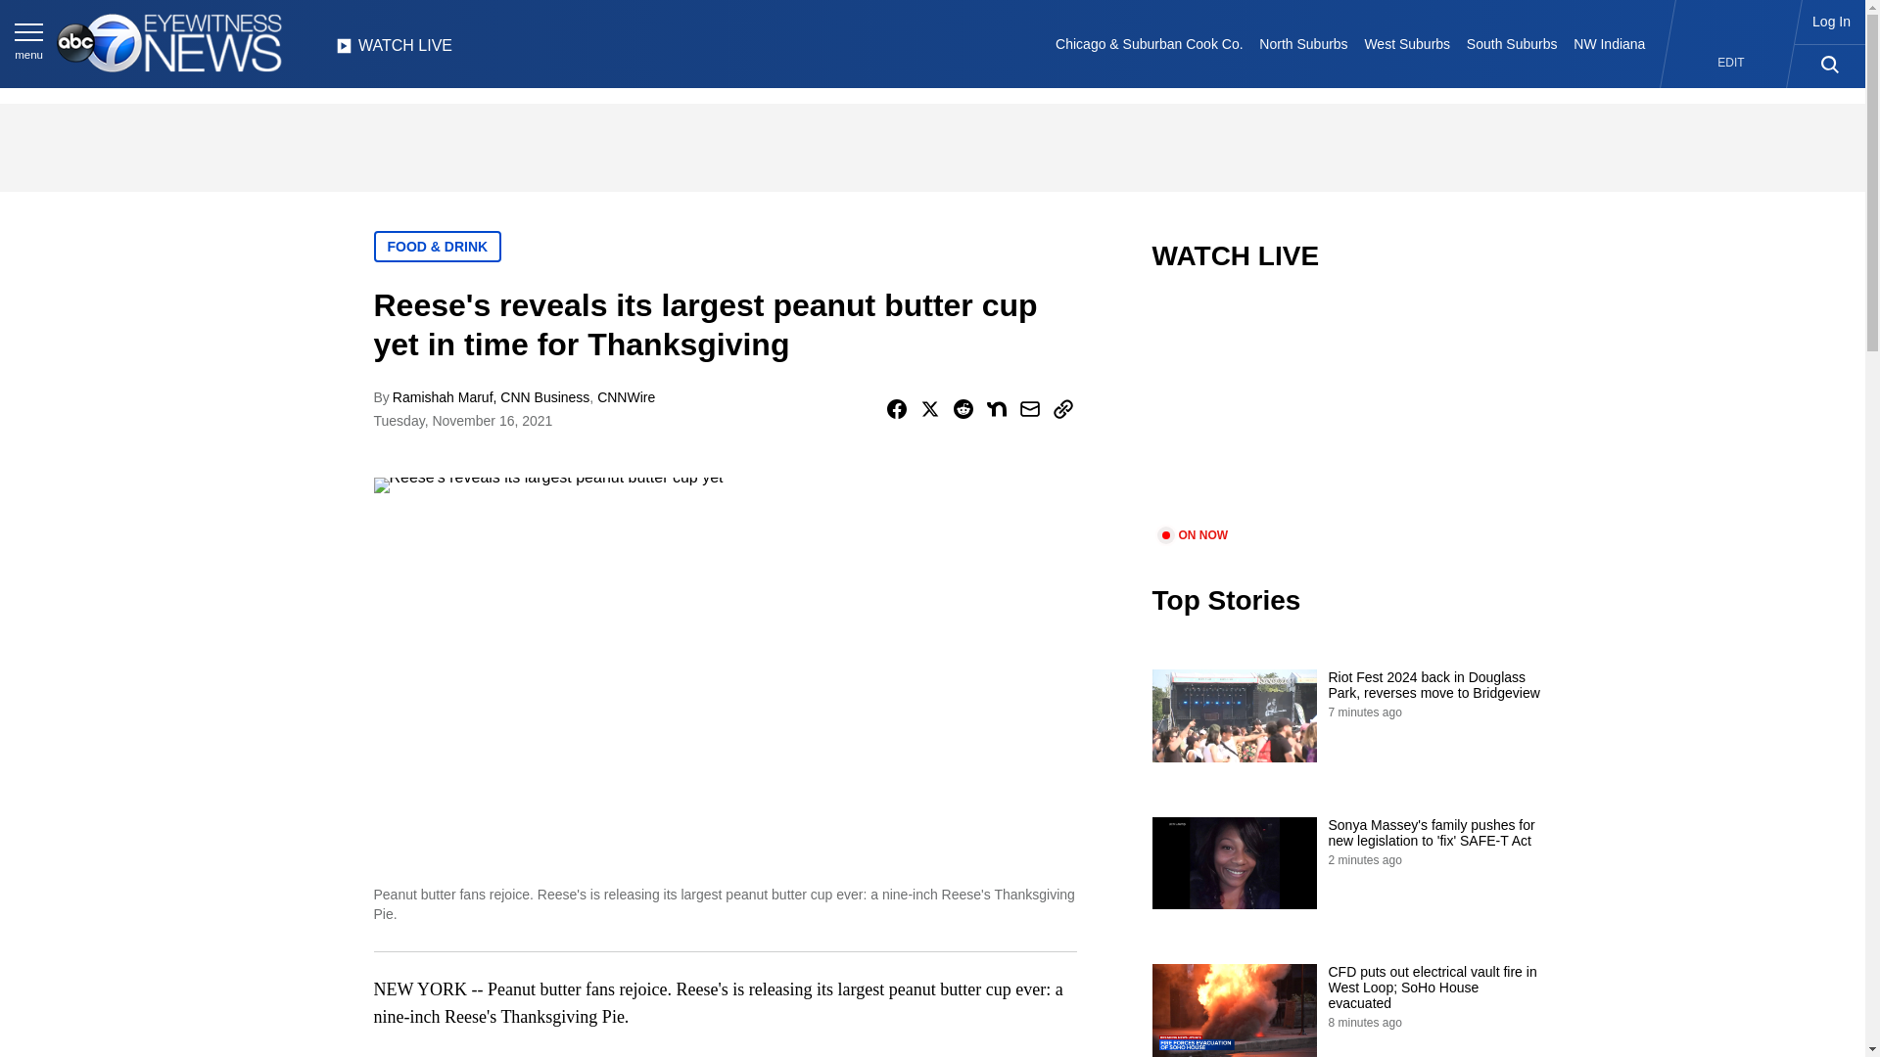  I want to click on WATCH LIVE, so click(394, 51).